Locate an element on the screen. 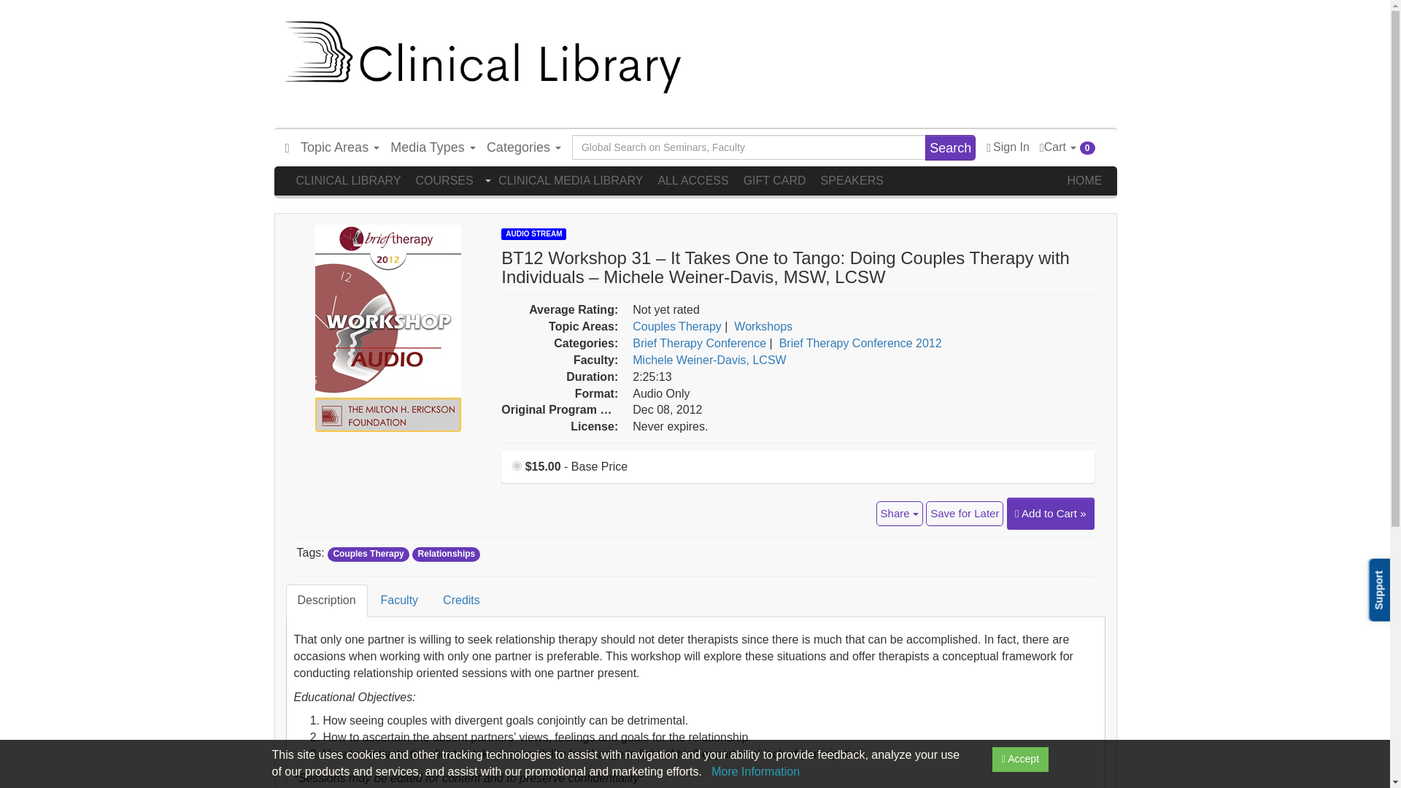  0,15.00 is located at coordinates (517, 466).